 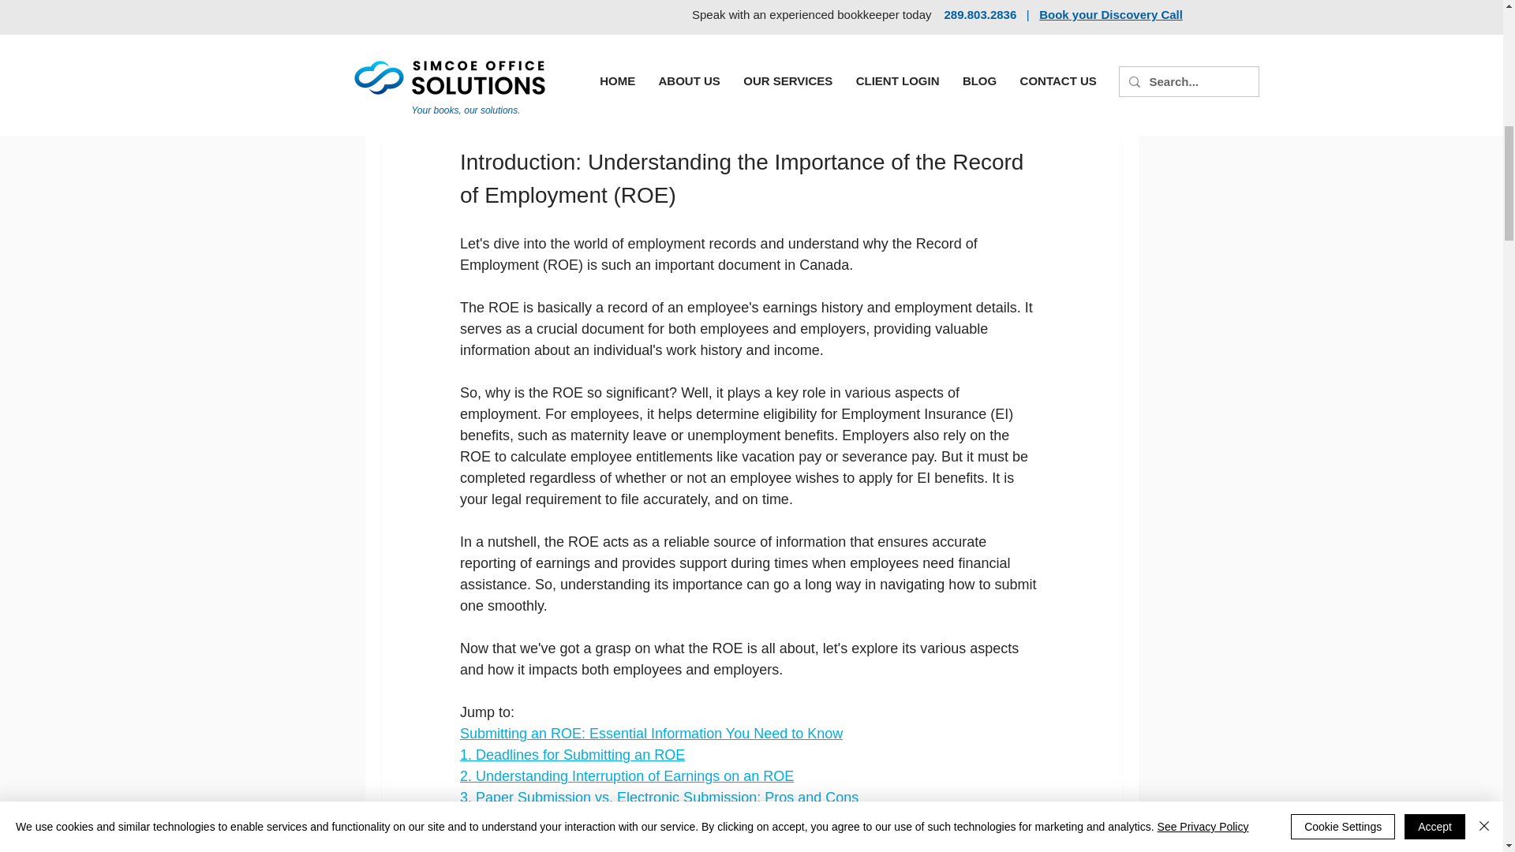 I want to click on Submitting an ROE: Essential Information You Need to Know, so click(x=650, y=734).